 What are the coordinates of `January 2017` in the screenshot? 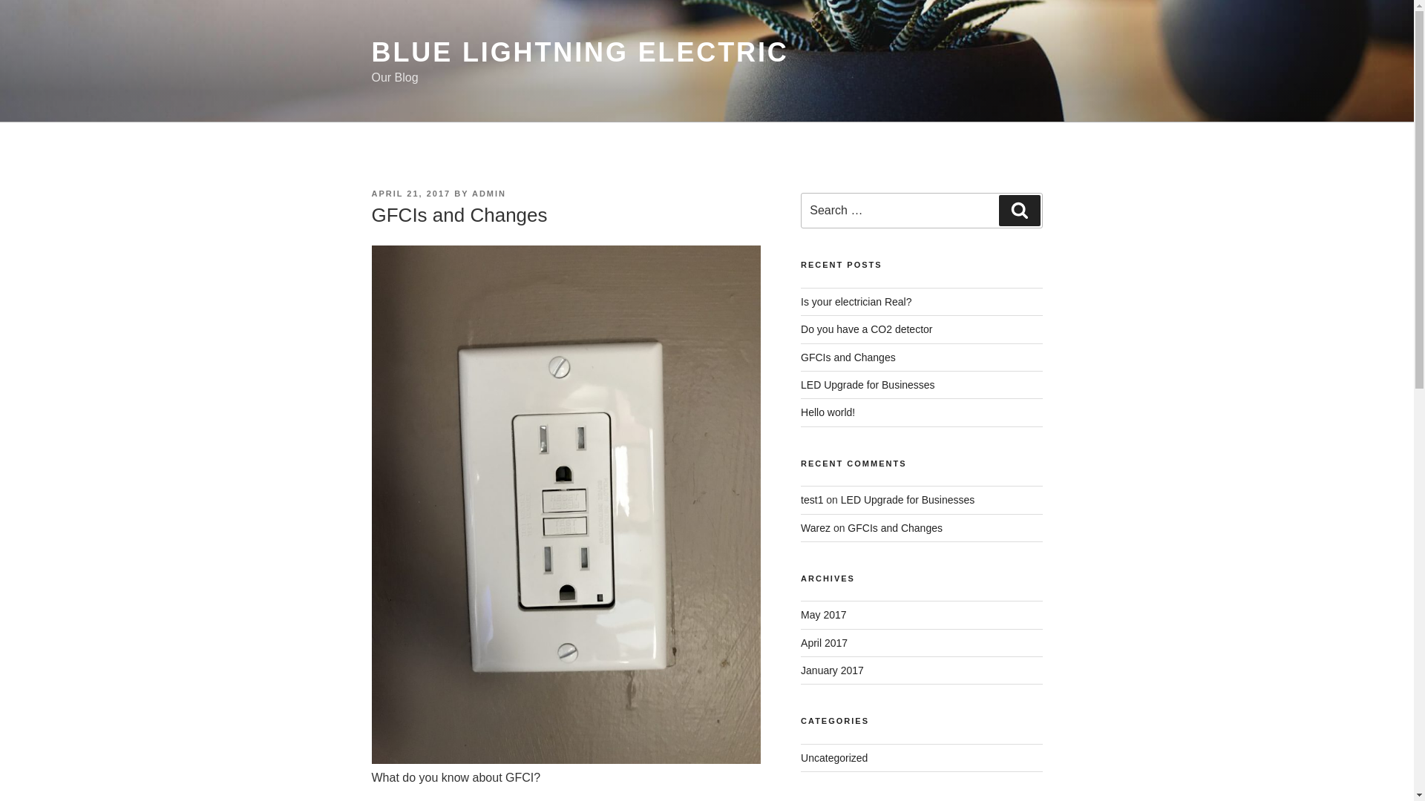 It's located at (833, 670).